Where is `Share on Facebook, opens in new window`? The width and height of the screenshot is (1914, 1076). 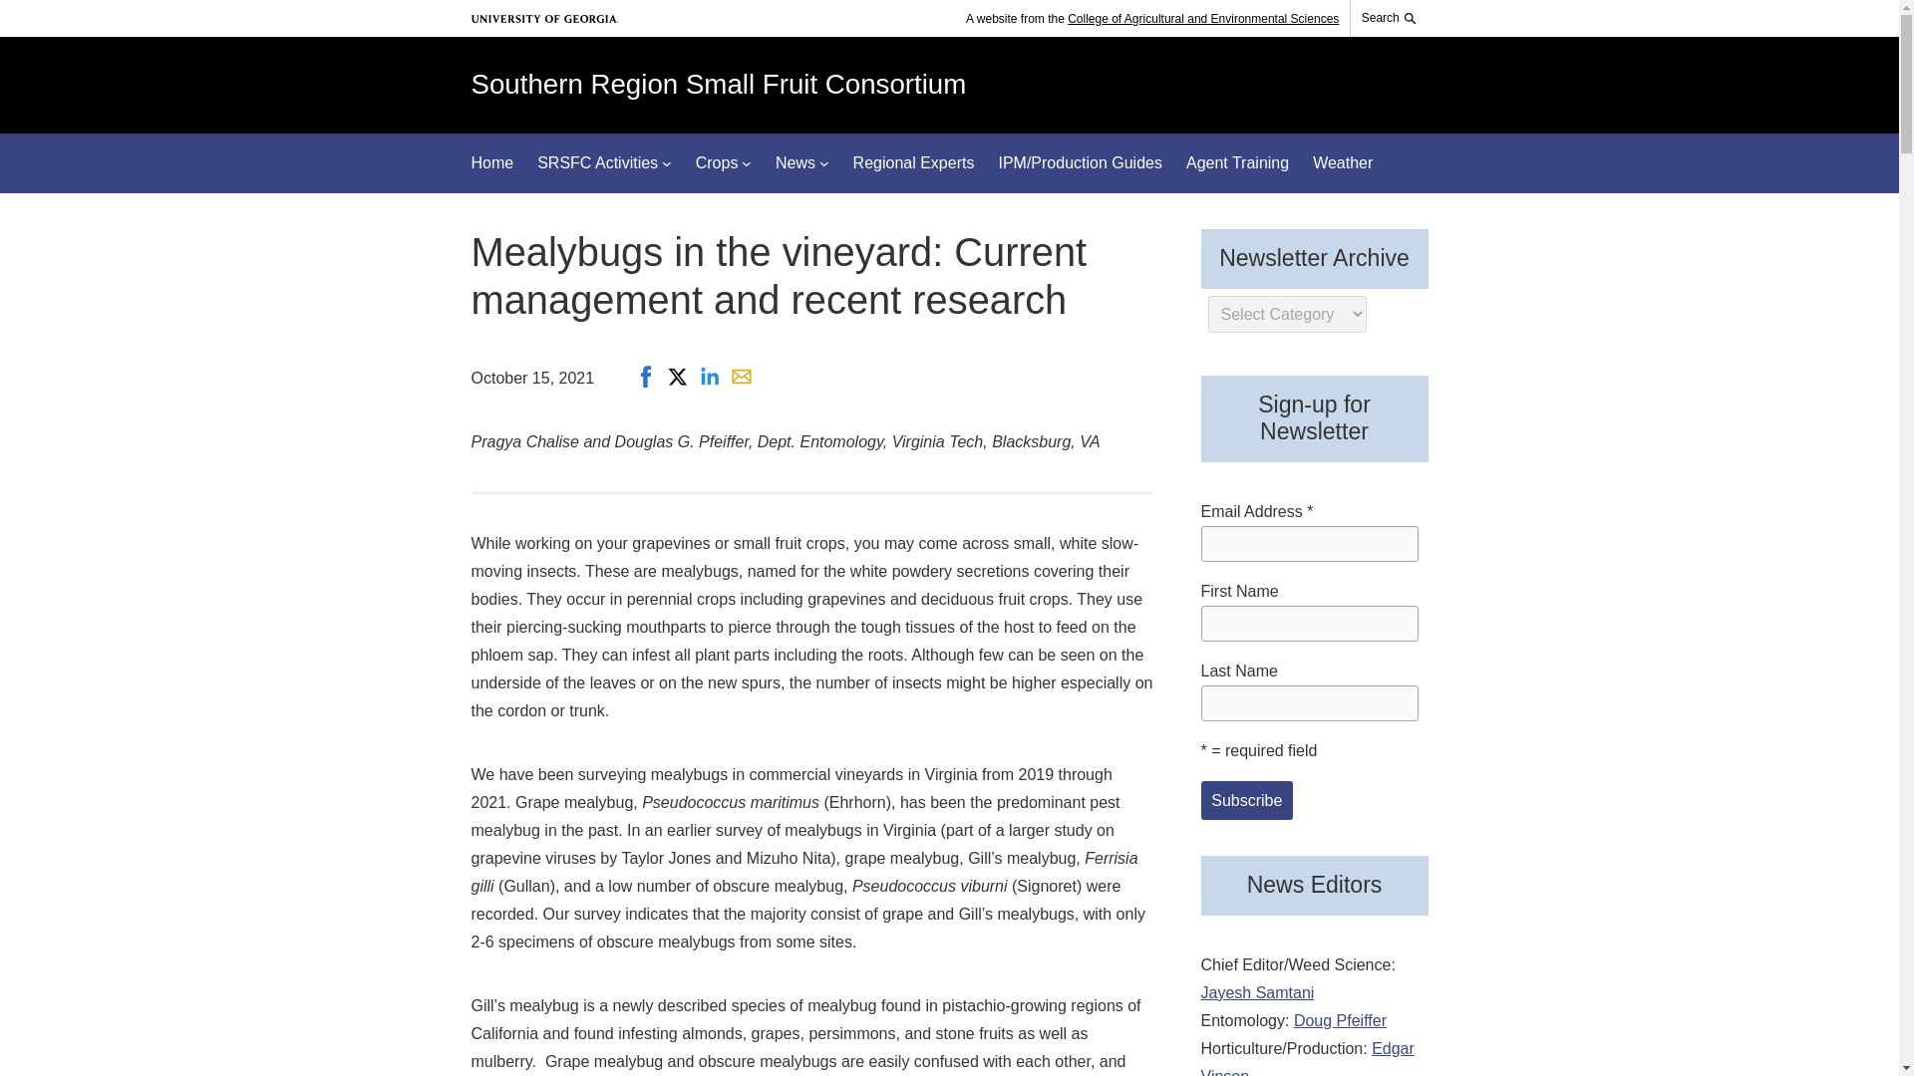
Share on Facebook, opens in new window is located at coordinates (646, 377).